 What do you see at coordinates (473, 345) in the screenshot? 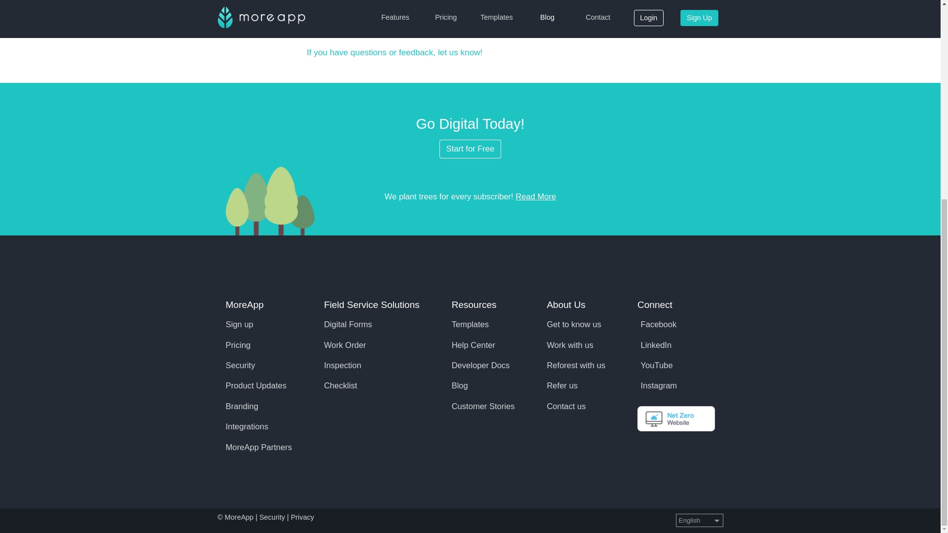
I see `Help Center` at bounding box center [473, 345].